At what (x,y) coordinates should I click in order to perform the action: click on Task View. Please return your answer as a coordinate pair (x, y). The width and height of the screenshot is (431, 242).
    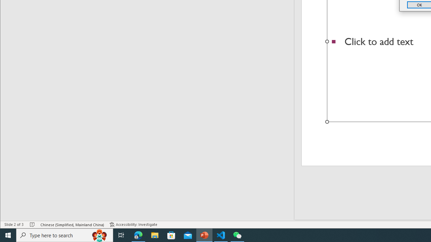
    Looking at the image, I should click on (121, 235).